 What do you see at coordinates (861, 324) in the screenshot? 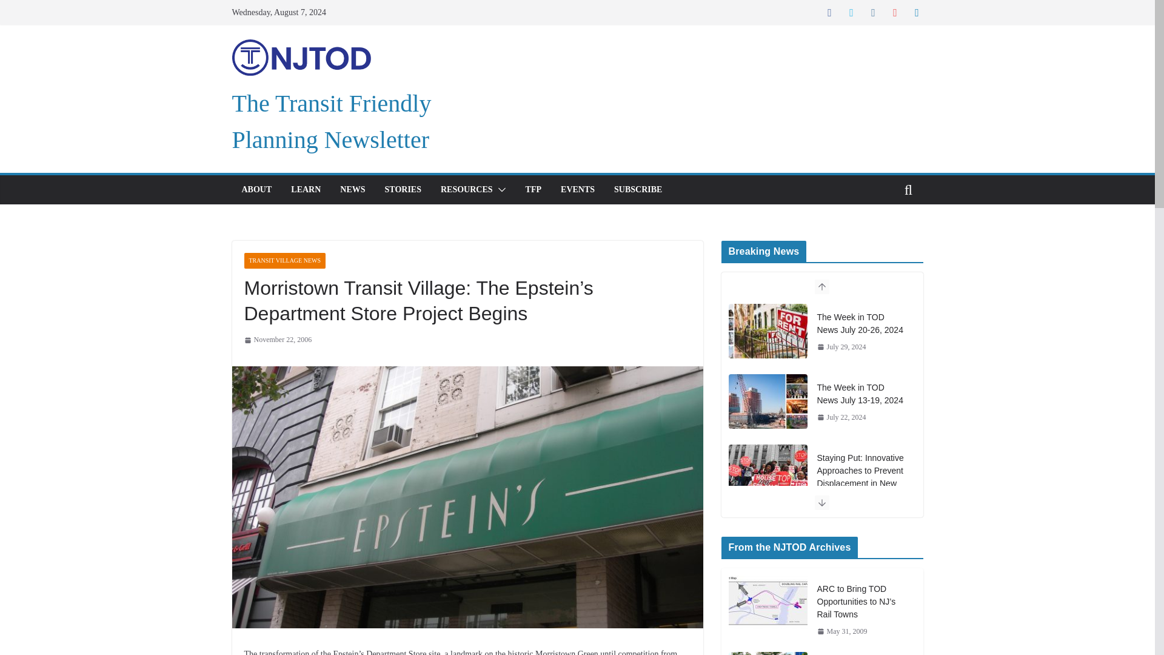
I see `The Week in TOD News July 20-26, 2024` at bounding box center [861, 324].